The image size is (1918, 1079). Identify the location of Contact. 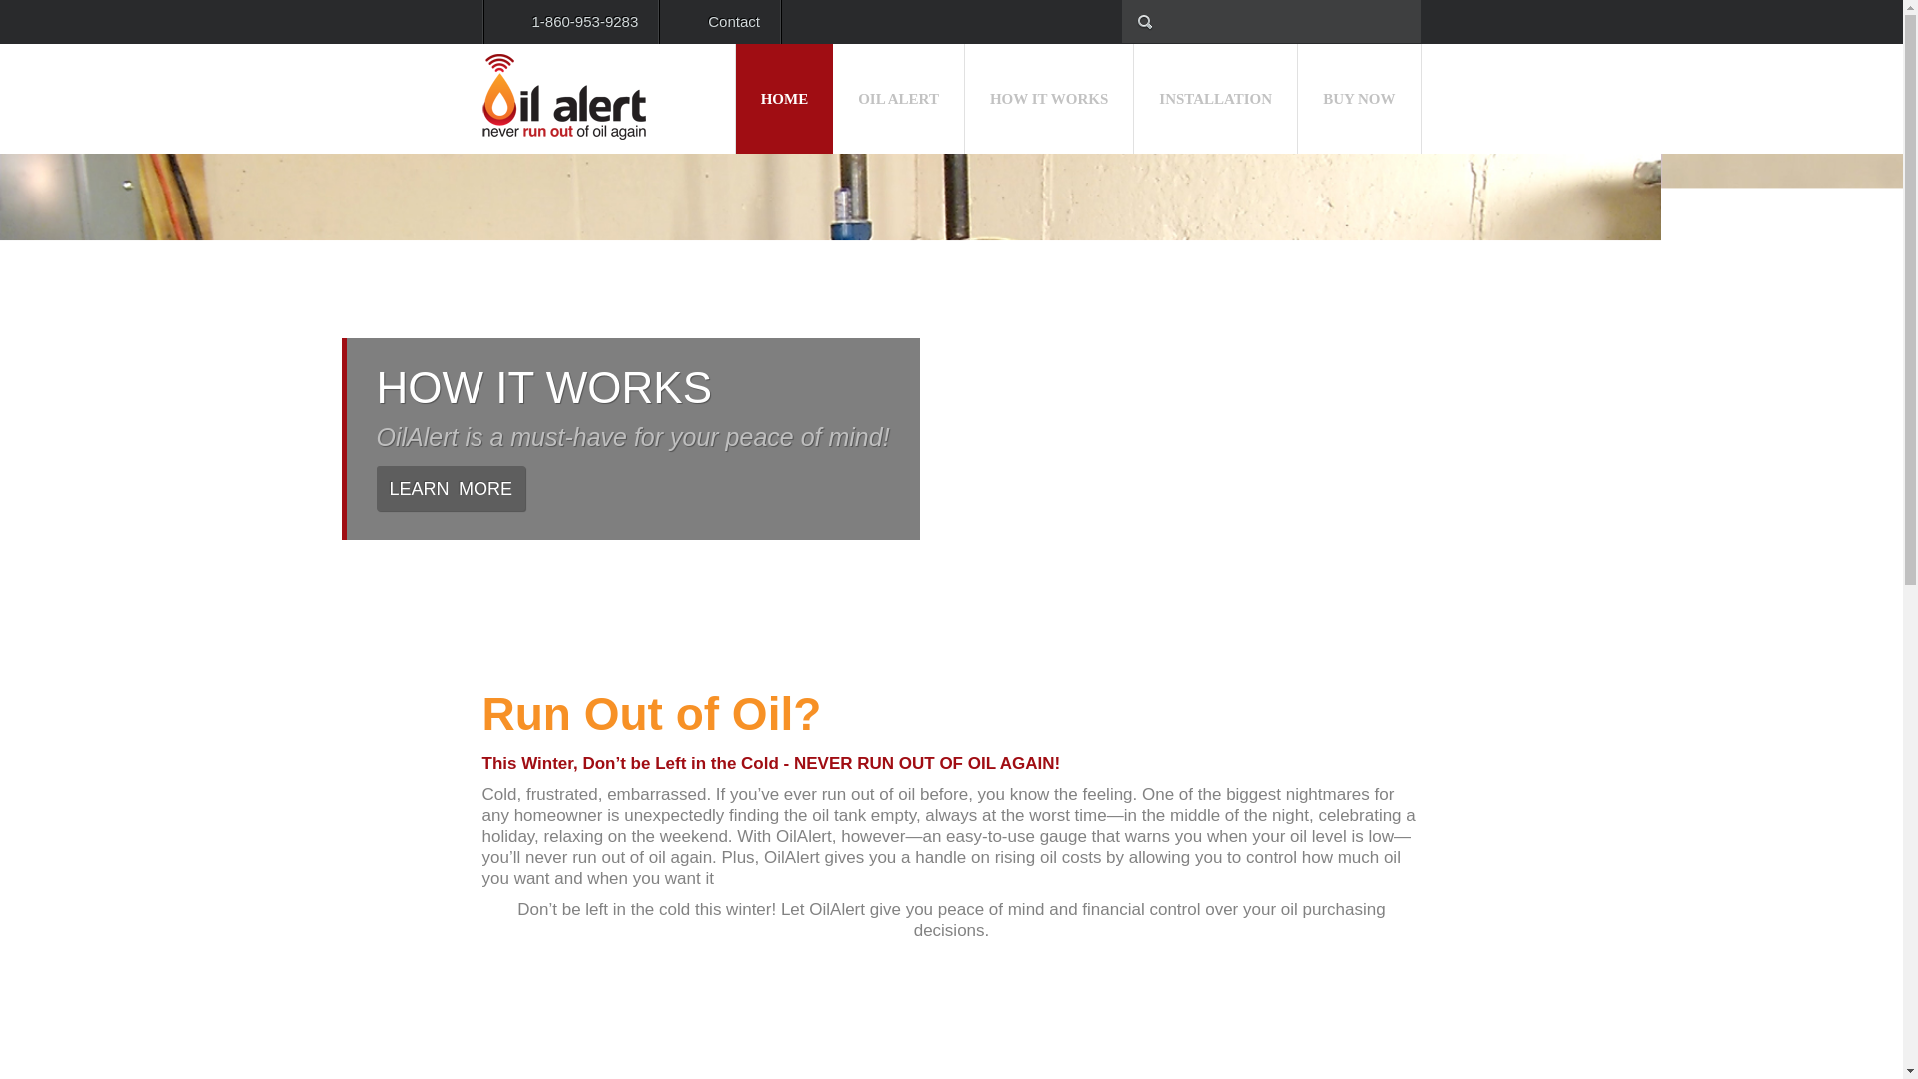
(719, 22).